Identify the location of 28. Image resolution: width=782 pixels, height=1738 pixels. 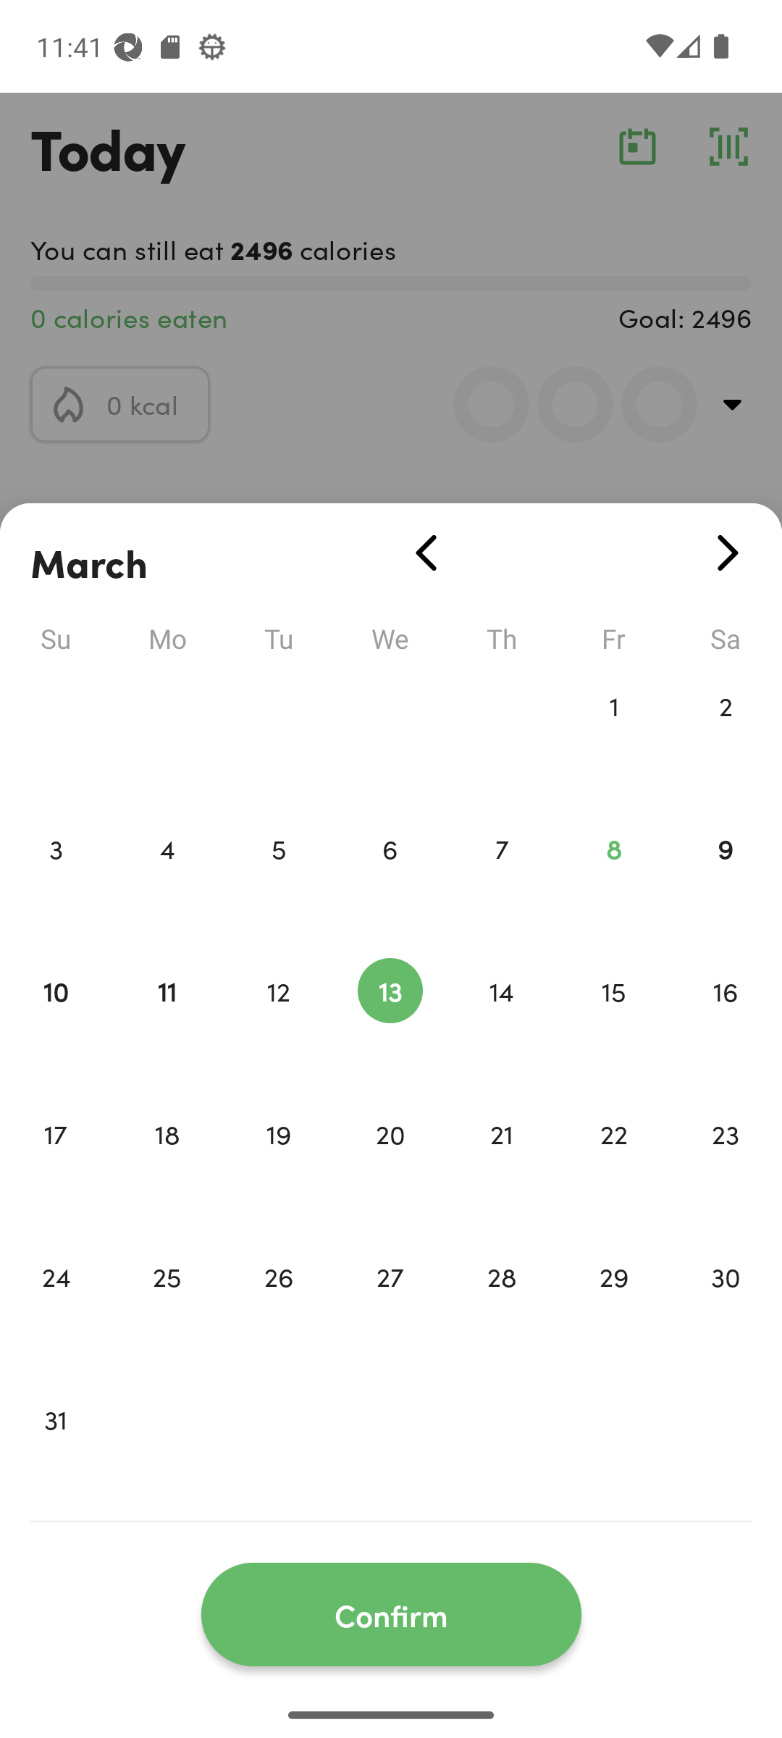
(502, 1306).